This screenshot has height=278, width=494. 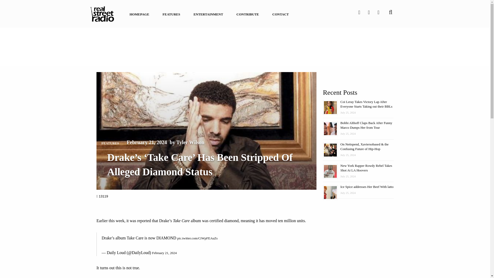 What do you see at coordinates (139, 14) in the screenshot?
I see `HOMEPAGE` at bounding box center [139, 14].